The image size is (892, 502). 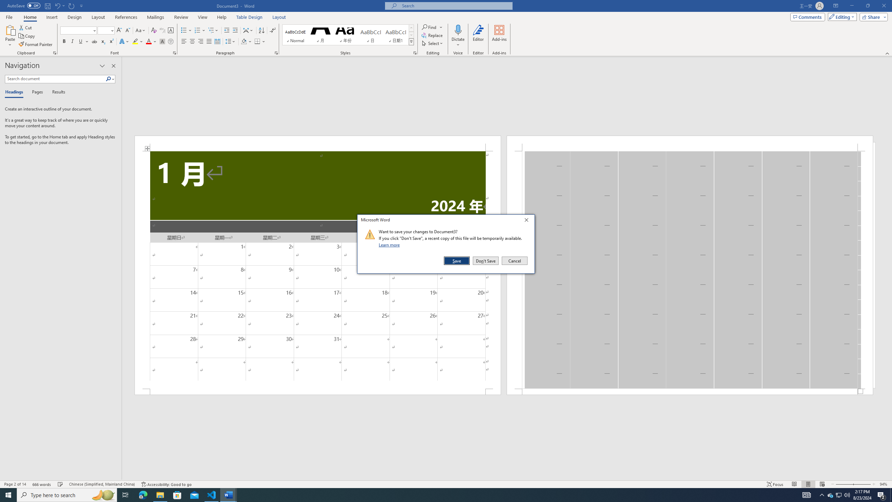 I want to click on Multilevel List, so click(x=213, y=31).